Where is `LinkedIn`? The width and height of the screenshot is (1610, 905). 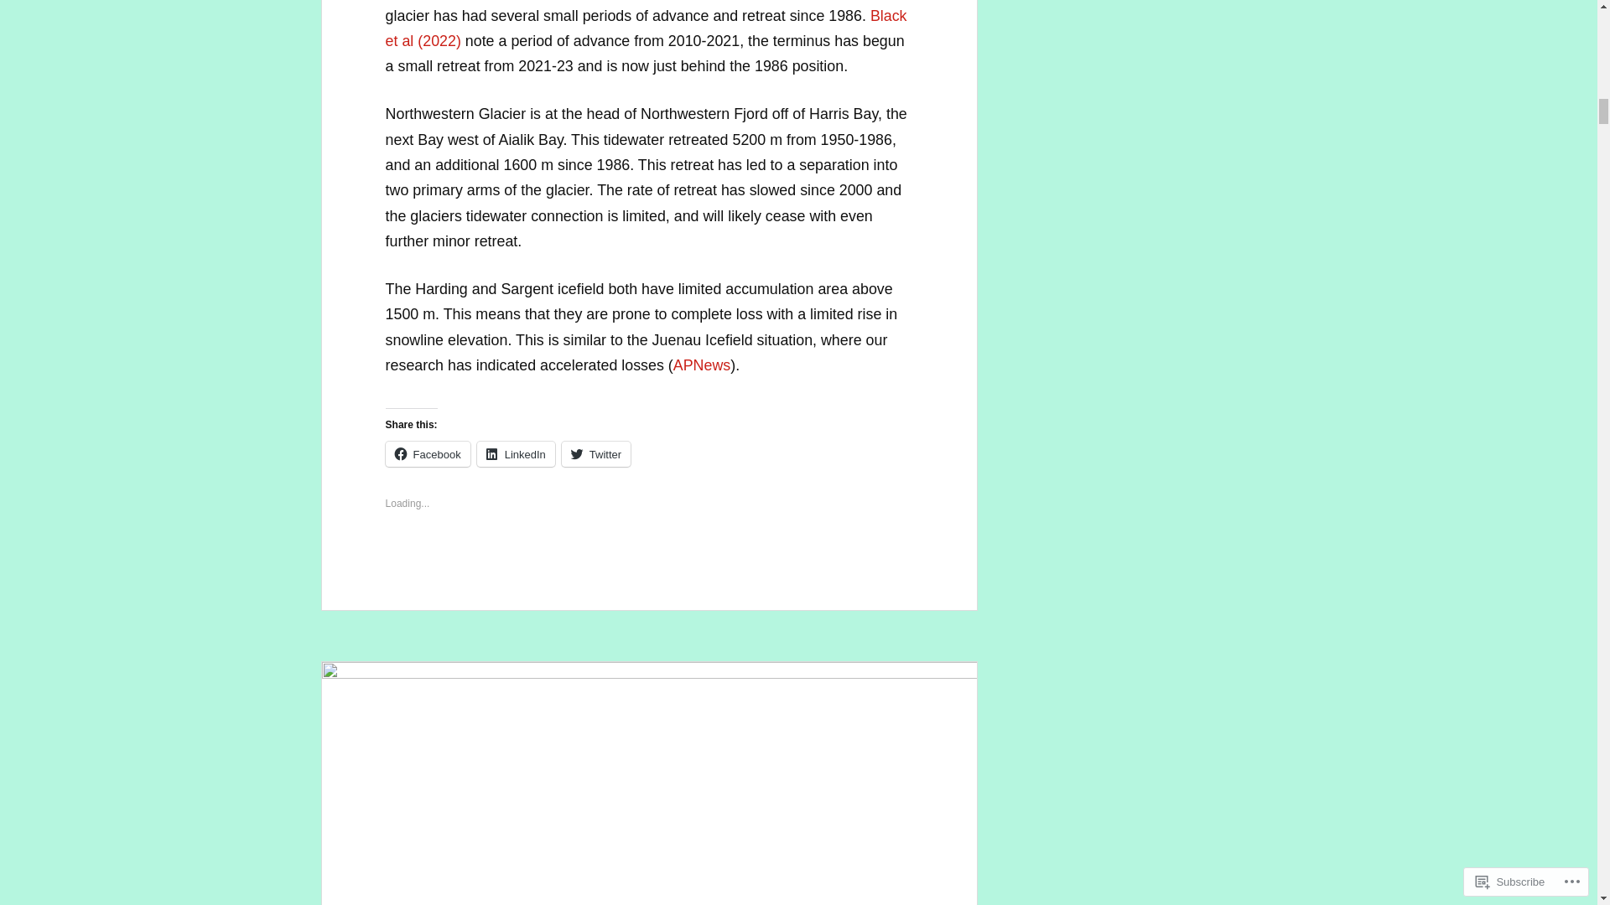 LinkedIn is located at coordinates (516, 454).